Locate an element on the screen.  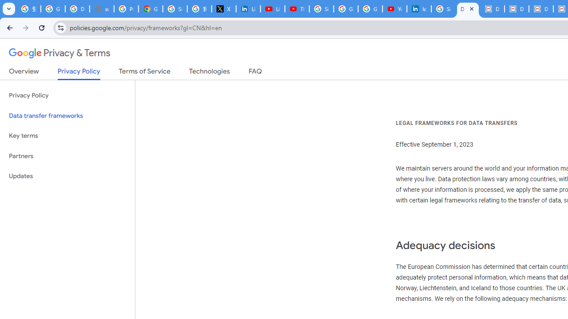
support.google.com - Network error is located at coordinates (102, 9).